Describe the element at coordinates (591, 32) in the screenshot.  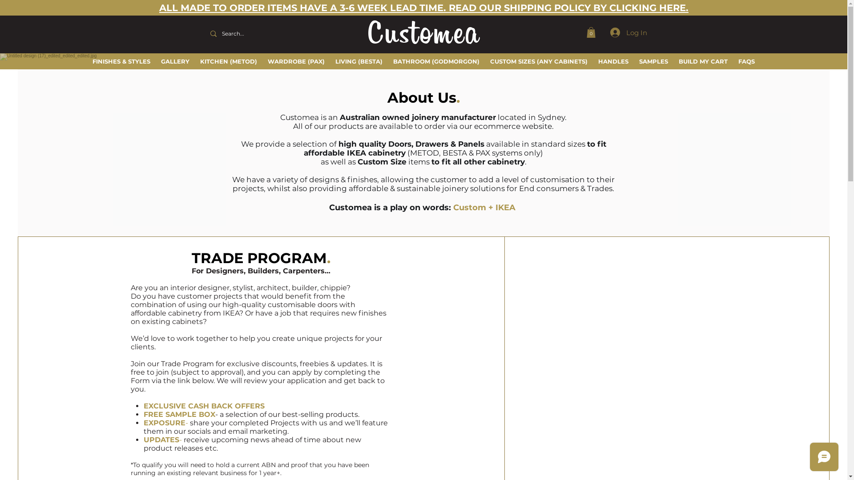
I see `0` at that location.